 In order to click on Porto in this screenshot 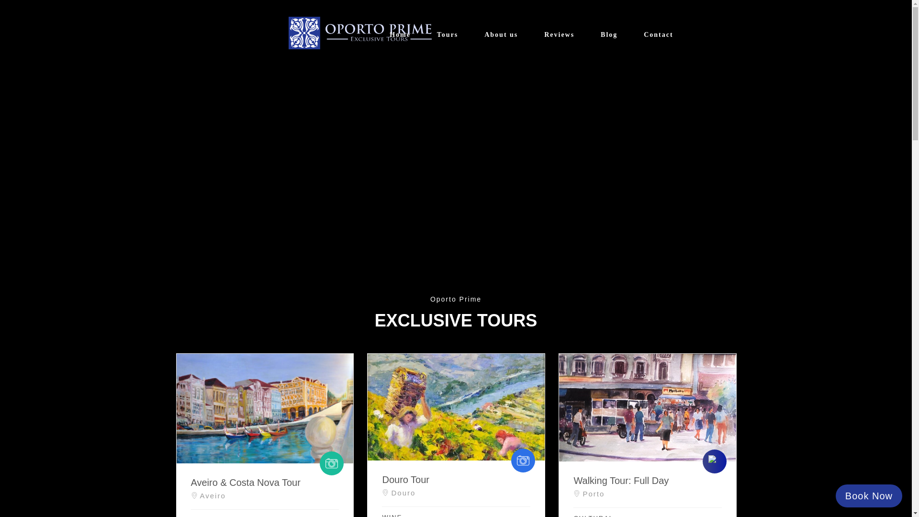, I will do `click(647, 491)`.